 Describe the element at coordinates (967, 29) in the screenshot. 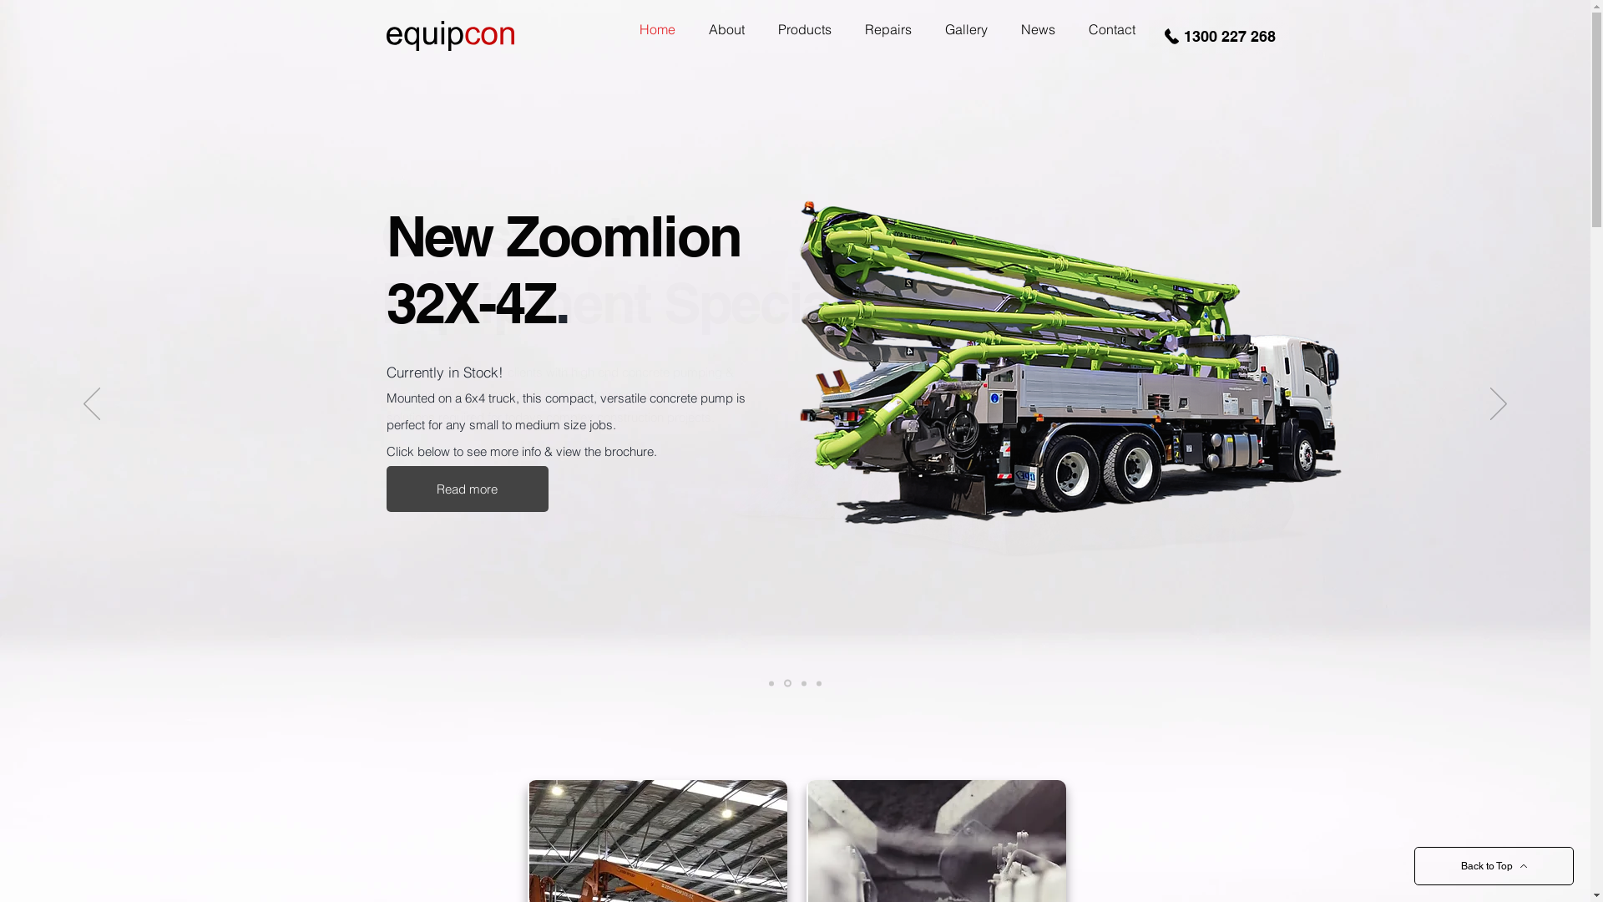

I see `Gallery` at that location.